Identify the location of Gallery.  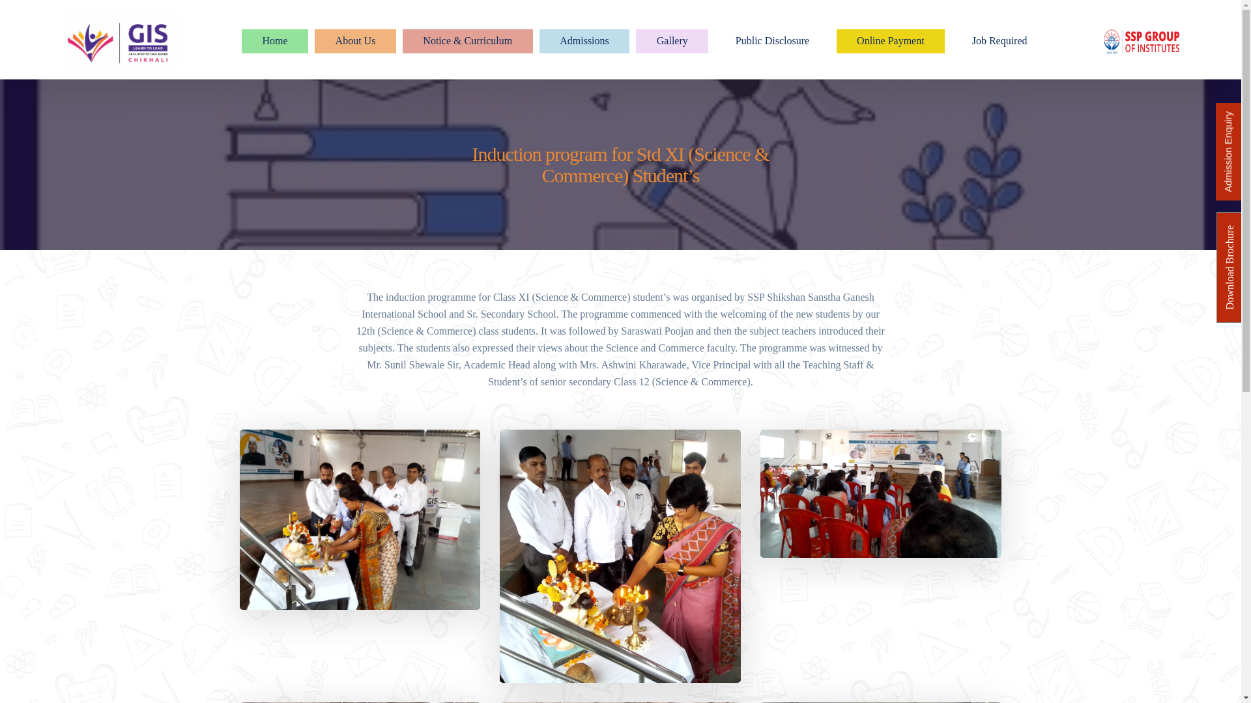
(671, 42).